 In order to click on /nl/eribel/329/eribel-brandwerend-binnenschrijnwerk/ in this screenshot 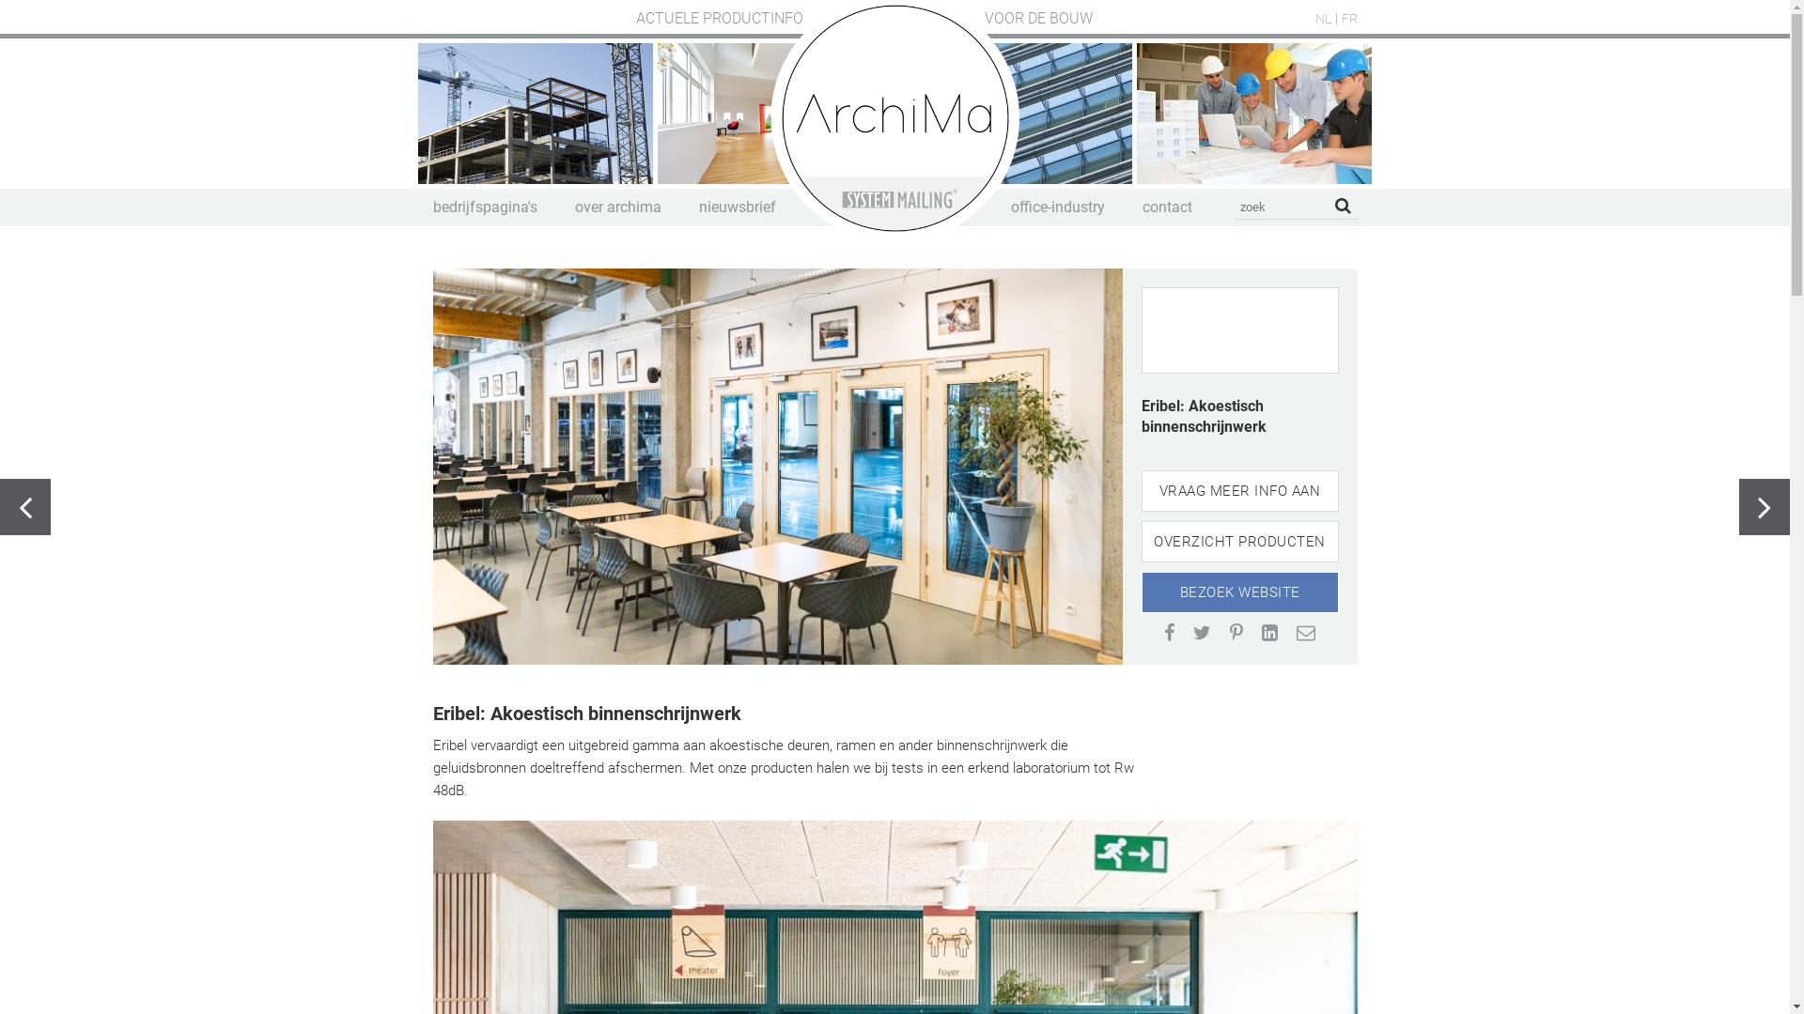, I will do `click(25, 507)`.